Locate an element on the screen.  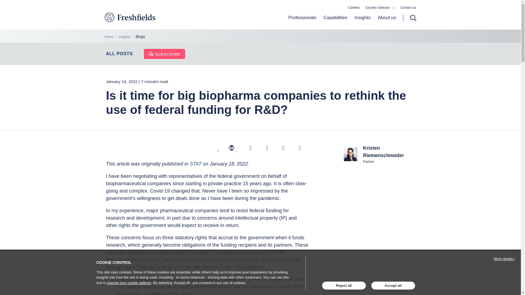
Blogs is located at coordinates (140, 37).